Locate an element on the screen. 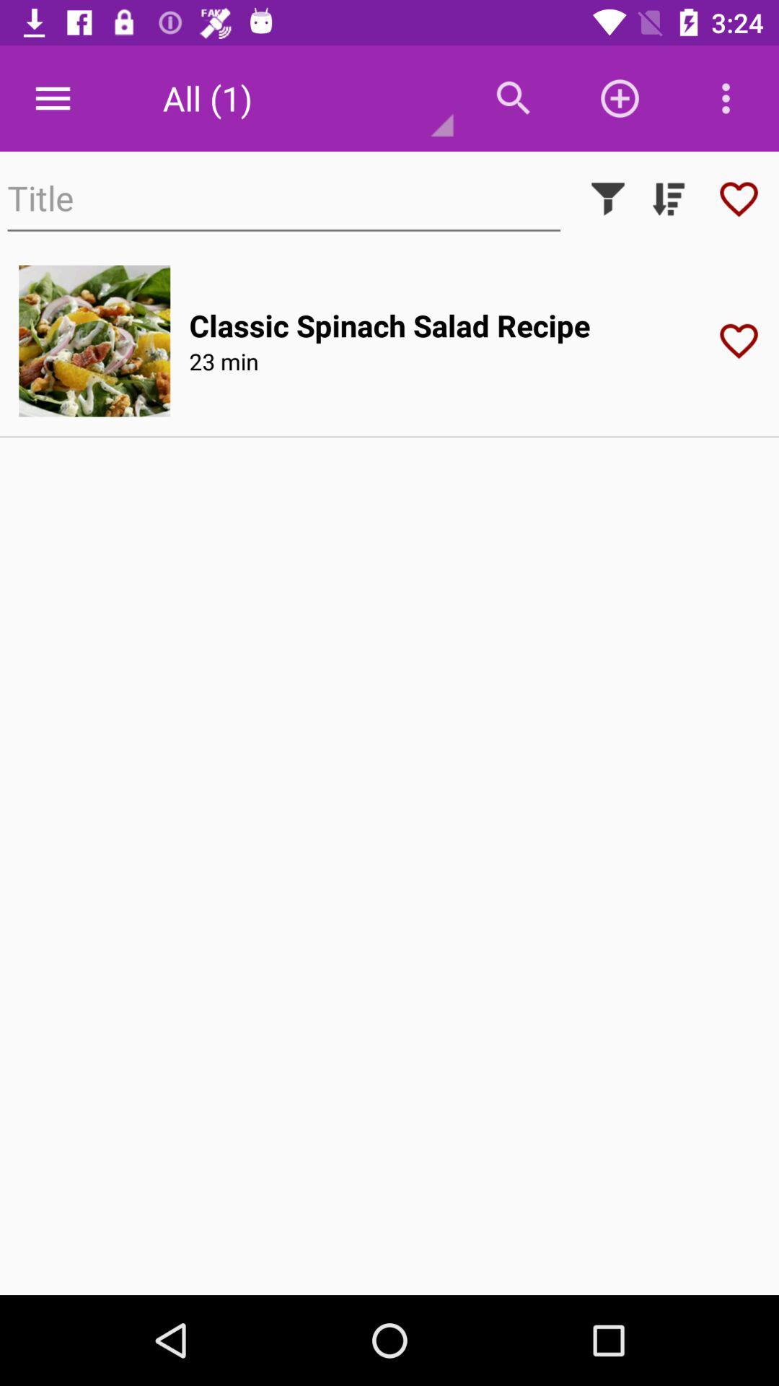  show all recipes is located at coordinates (669, 199).